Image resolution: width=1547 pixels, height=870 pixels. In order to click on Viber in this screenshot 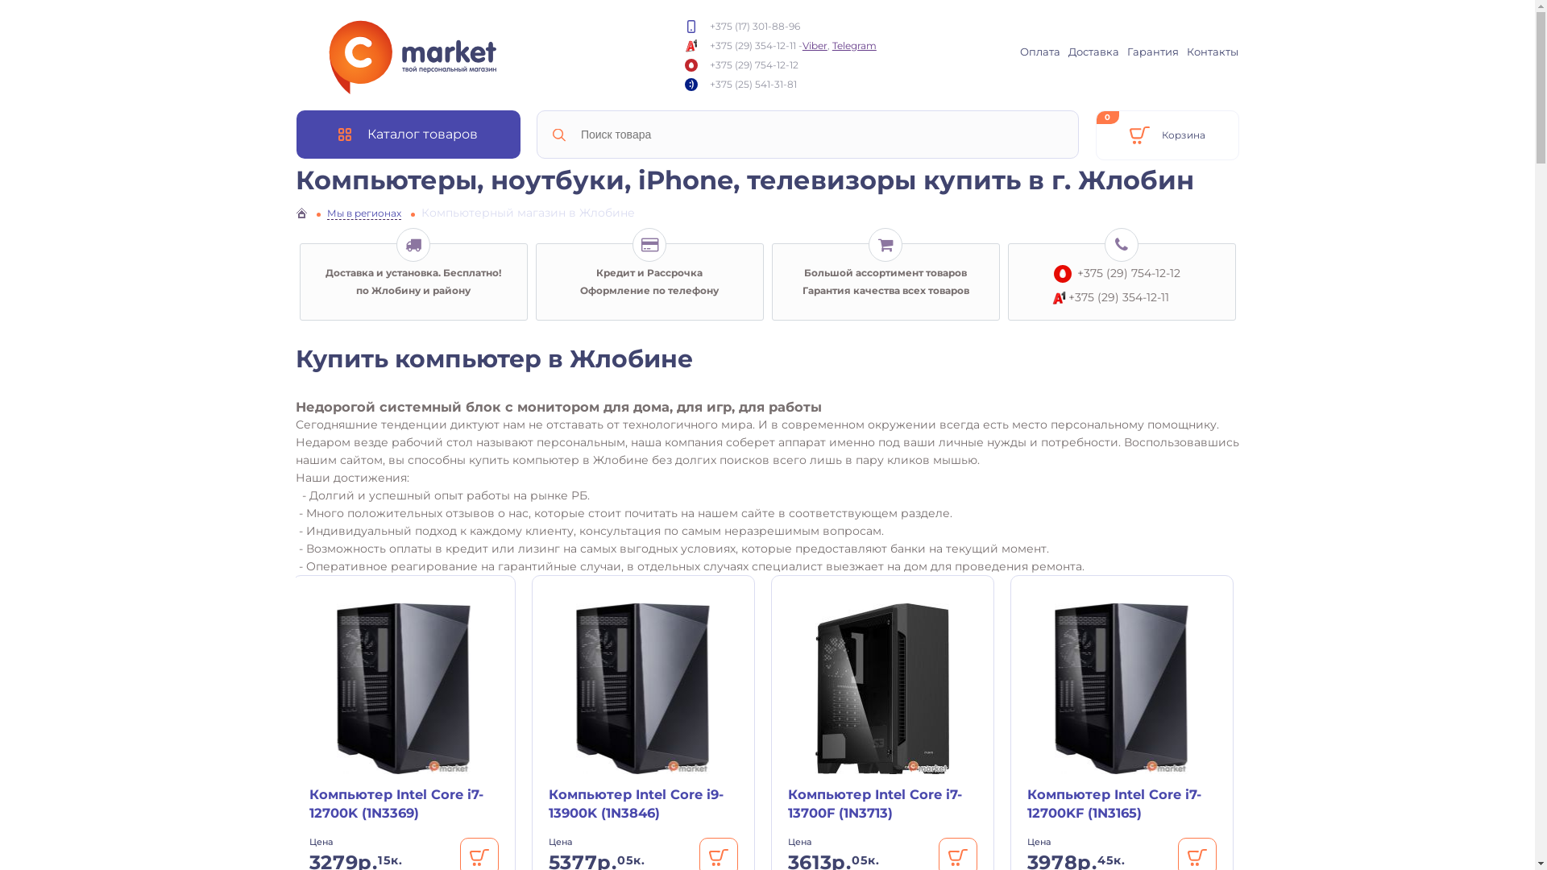, I will do `click(815, 45)`.